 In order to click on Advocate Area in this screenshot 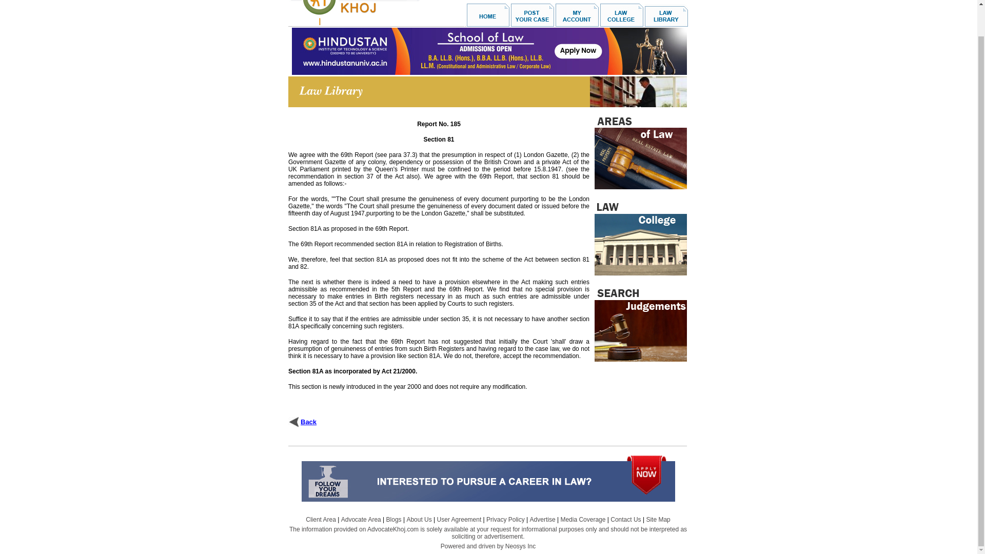, I will do `click(361, 519)`.